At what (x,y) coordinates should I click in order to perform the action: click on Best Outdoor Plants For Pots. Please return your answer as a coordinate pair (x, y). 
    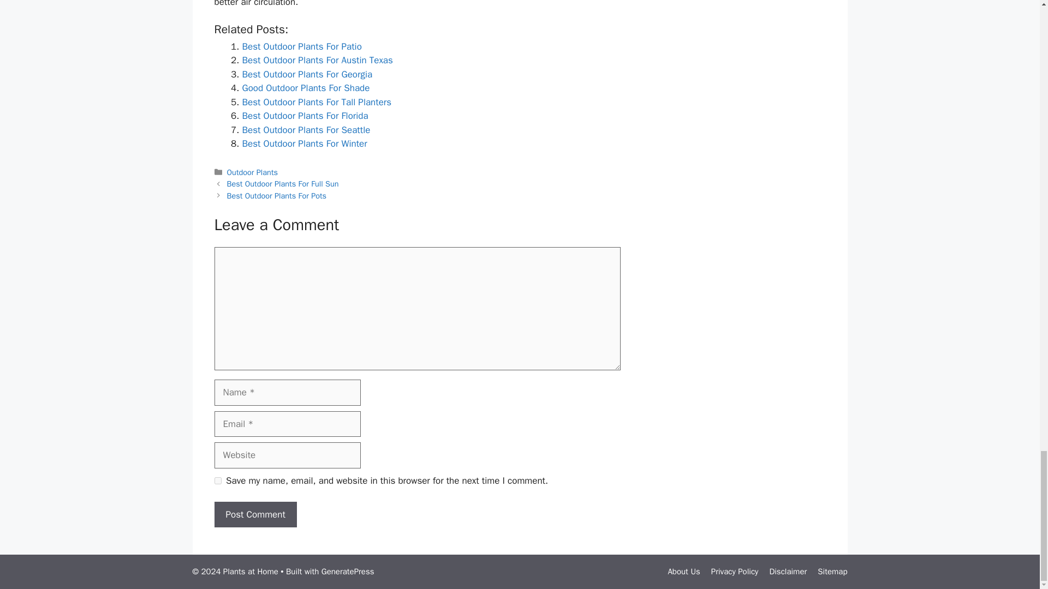
    Looking at the image, I should click on (277, 195).